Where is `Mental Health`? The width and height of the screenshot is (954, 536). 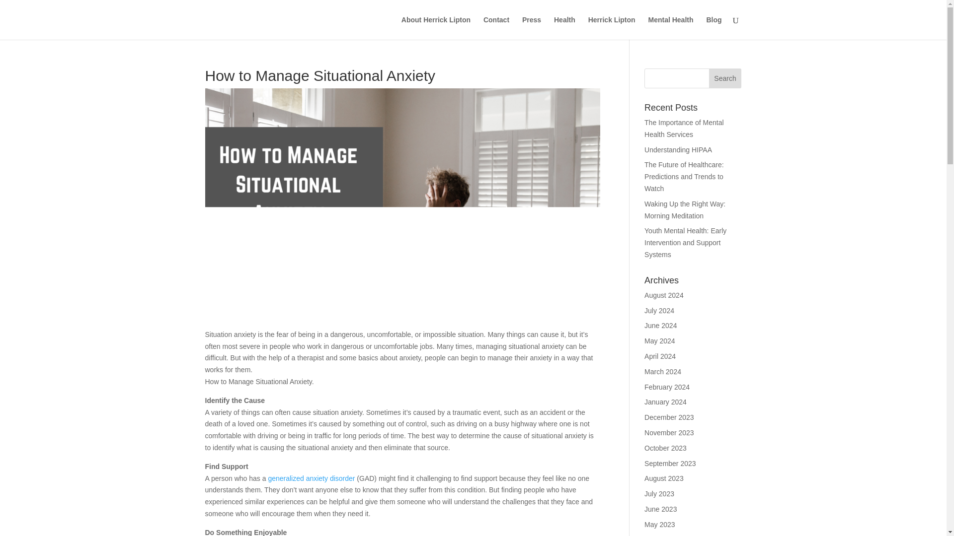
Mental Health is located at coordinates (670, 28).